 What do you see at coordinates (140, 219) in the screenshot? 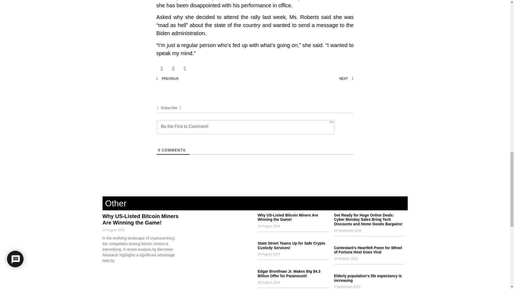
I see `Why US-Listed Bitcoin Miners Are Winning the Game!` at bounding box center [140, 219].